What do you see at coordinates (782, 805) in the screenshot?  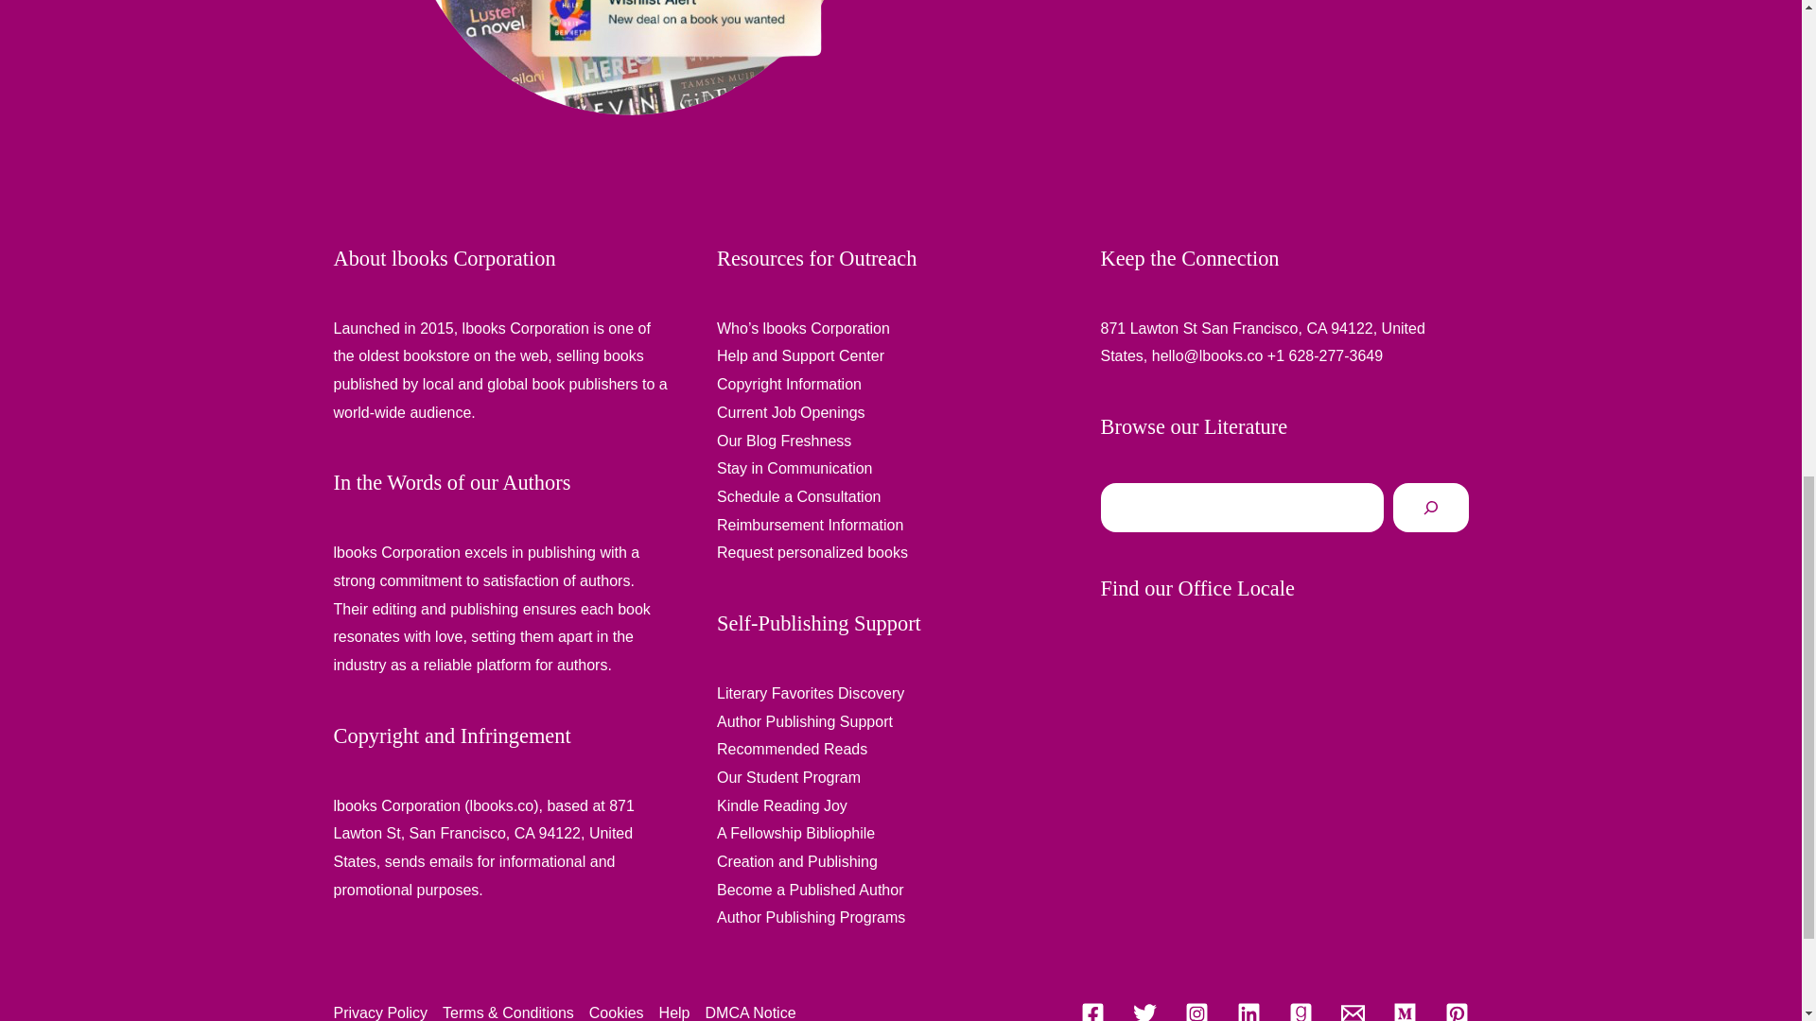 I see `Kindle Reading Joy` at bounding box center [782, 805].